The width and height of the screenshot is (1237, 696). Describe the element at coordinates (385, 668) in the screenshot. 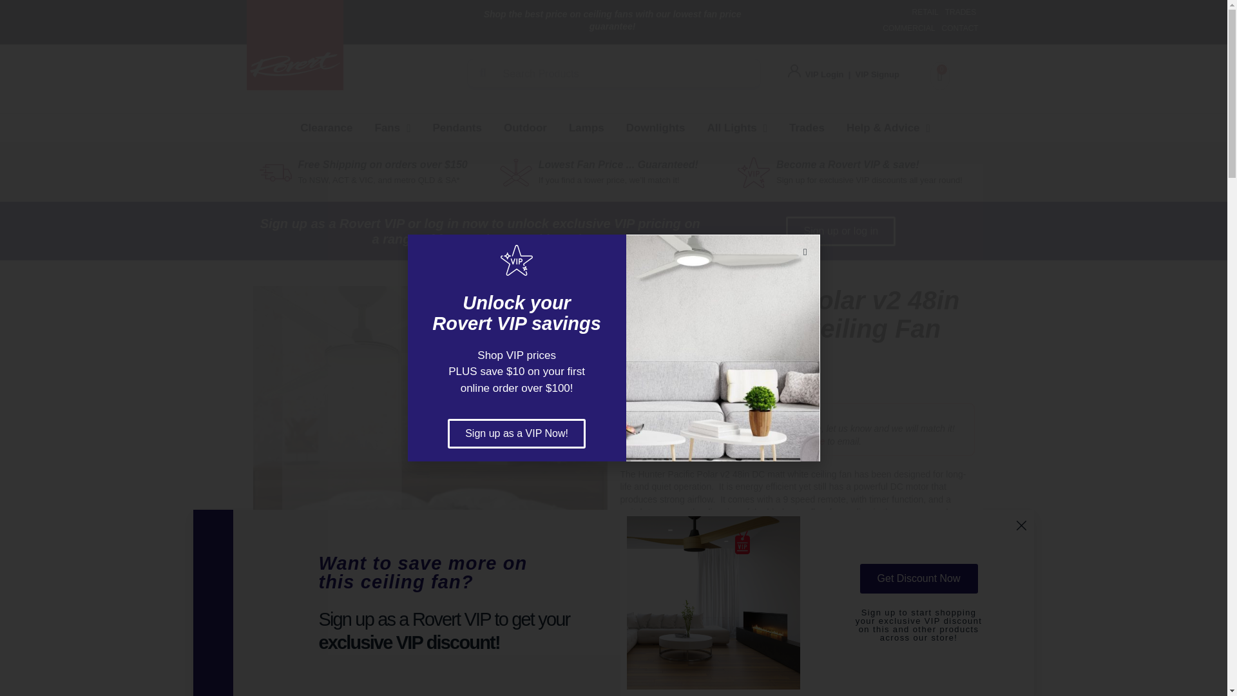

I see `Polar Info Sheet` at that location.